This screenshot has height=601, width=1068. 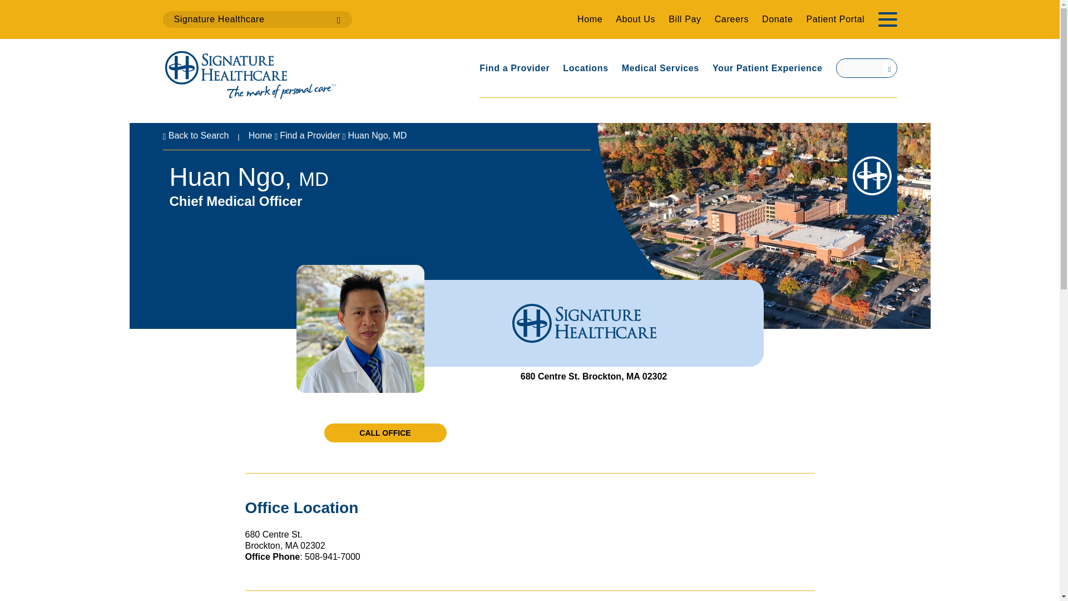 What do you see at coordinates (590, 19) in the screenshot?
I see `Home` at bounding box center [590, 19].